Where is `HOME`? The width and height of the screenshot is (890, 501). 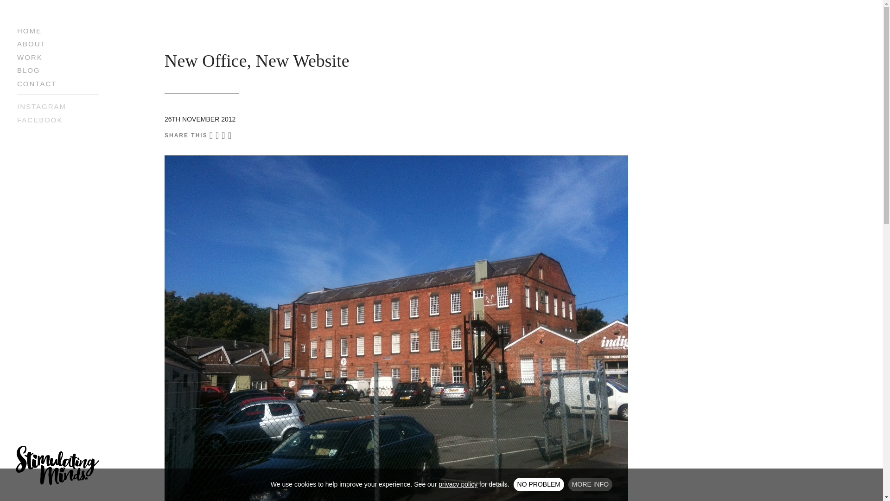 HOME is located at coordinates (29, 31).